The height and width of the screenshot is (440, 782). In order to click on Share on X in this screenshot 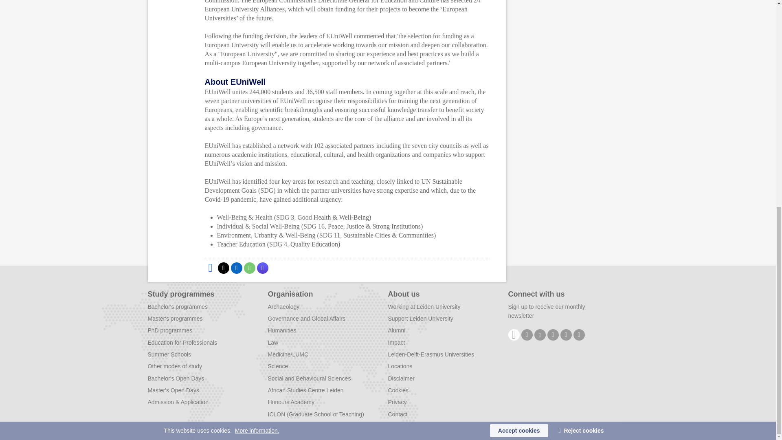, I will do `click(223, 268)`.